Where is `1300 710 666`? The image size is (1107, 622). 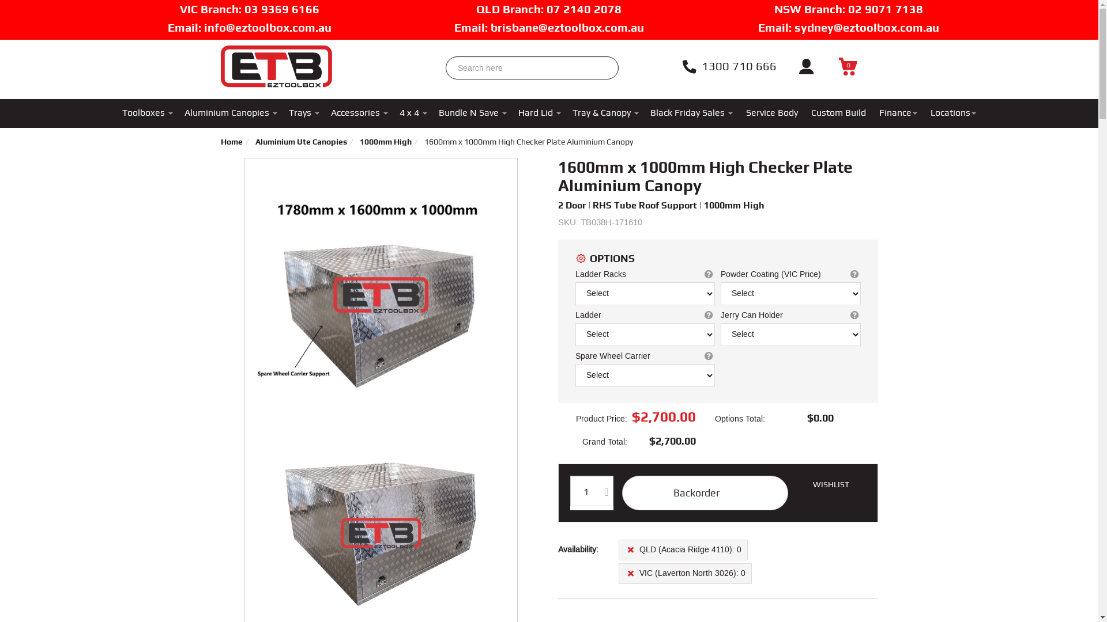
1300 710 666 is located at coordinates (729, 65).